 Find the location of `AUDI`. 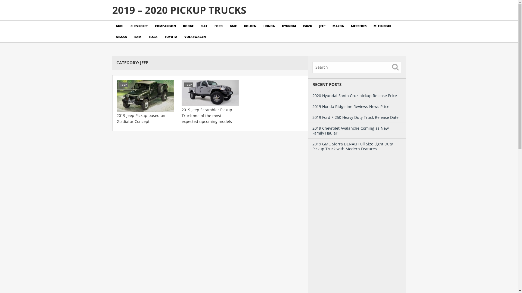

AUDI is located at coordinates (119, 26).